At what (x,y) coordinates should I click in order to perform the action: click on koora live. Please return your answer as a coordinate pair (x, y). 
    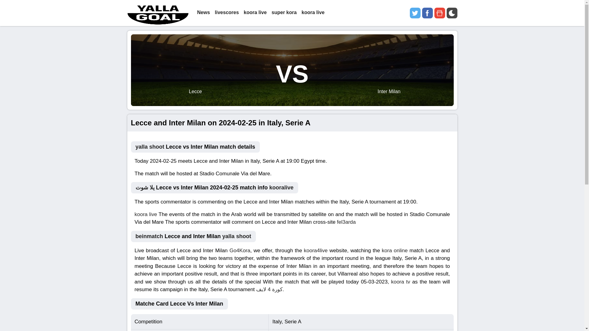
    Looking at the image, I should click on (145, 214).